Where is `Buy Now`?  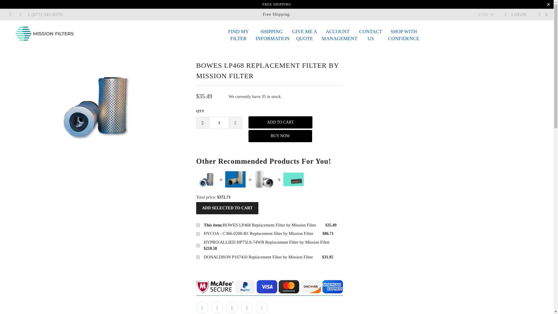 Buy Now is located at coordinates (271, 35).